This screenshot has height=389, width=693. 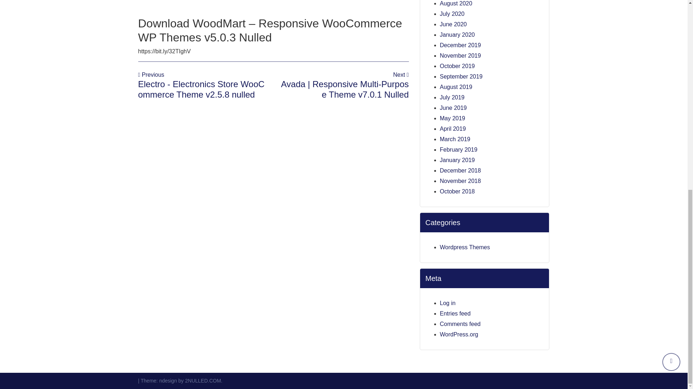 I want to click on October 2019, so click(x=457, y=66).